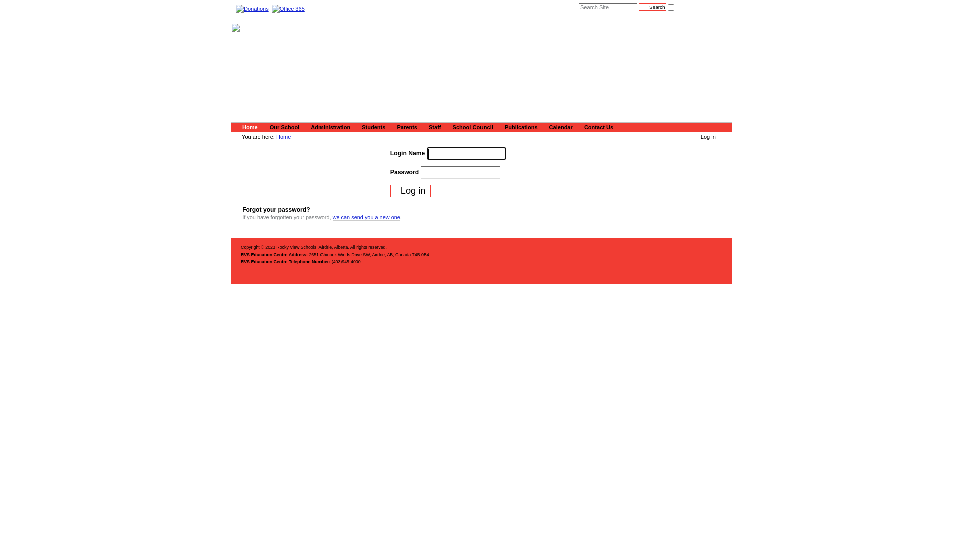 This screenshot has height=541, width=963. I want to click on School Council, so click(471, 127).